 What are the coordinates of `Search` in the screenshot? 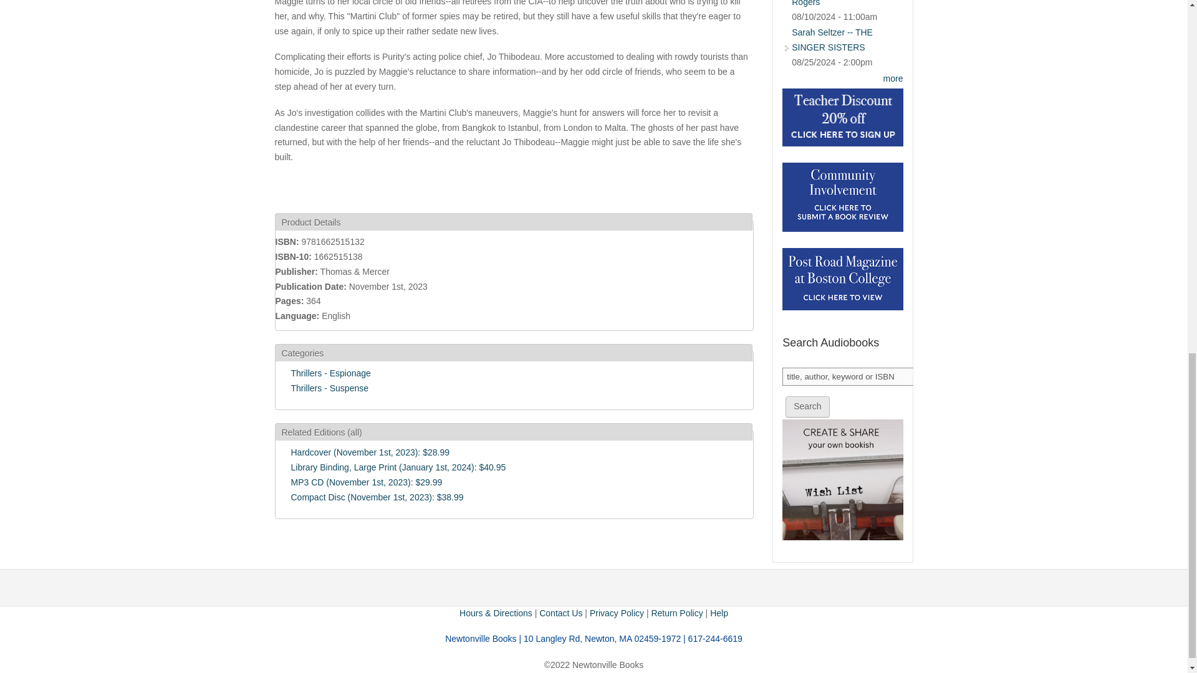 It's located at (807, 406).